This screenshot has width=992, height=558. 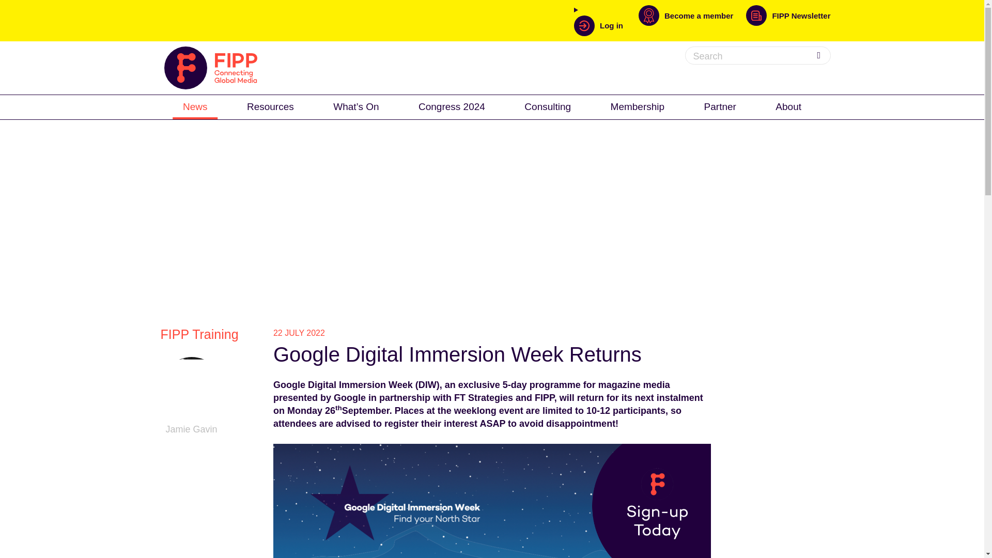 What do you see at coordinates (199, 334) in the screenshot?
I see `FIPP Training` at bounding box center [199, 334].